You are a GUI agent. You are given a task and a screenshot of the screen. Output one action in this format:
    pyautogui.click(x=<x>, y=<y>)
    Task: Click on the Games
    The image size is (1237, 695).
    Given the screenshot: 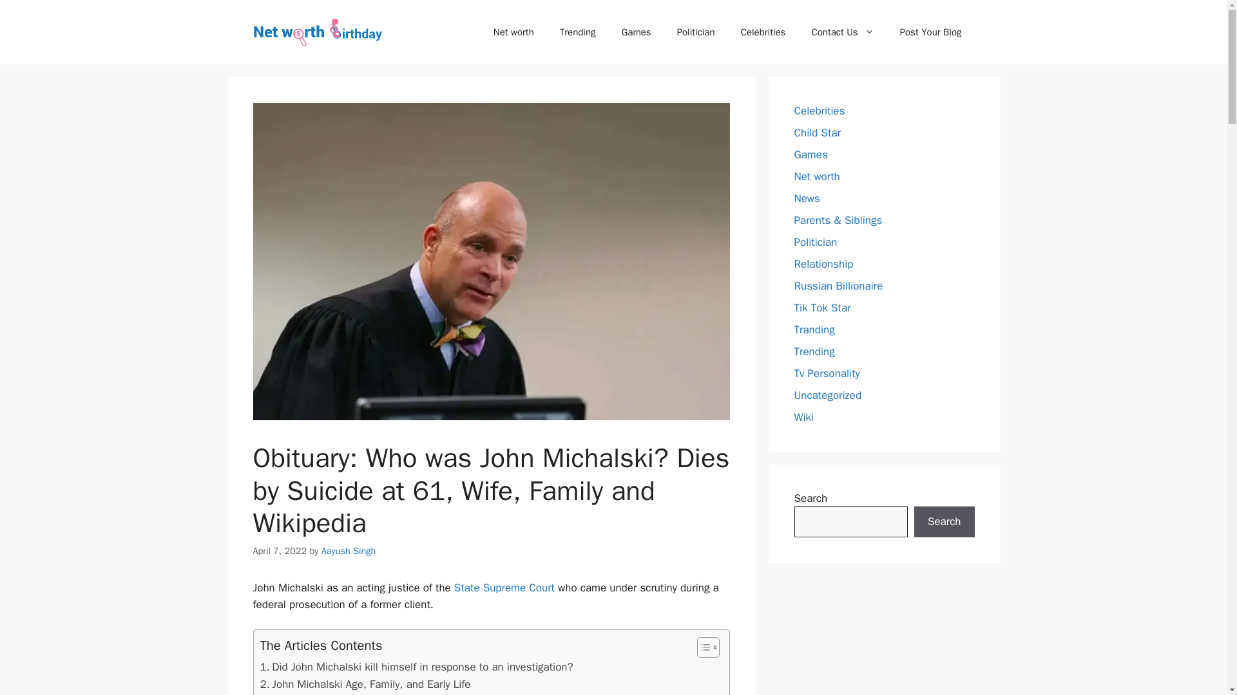 What is the action you would take?
    pyautogui.click(x=635, y=32)
    